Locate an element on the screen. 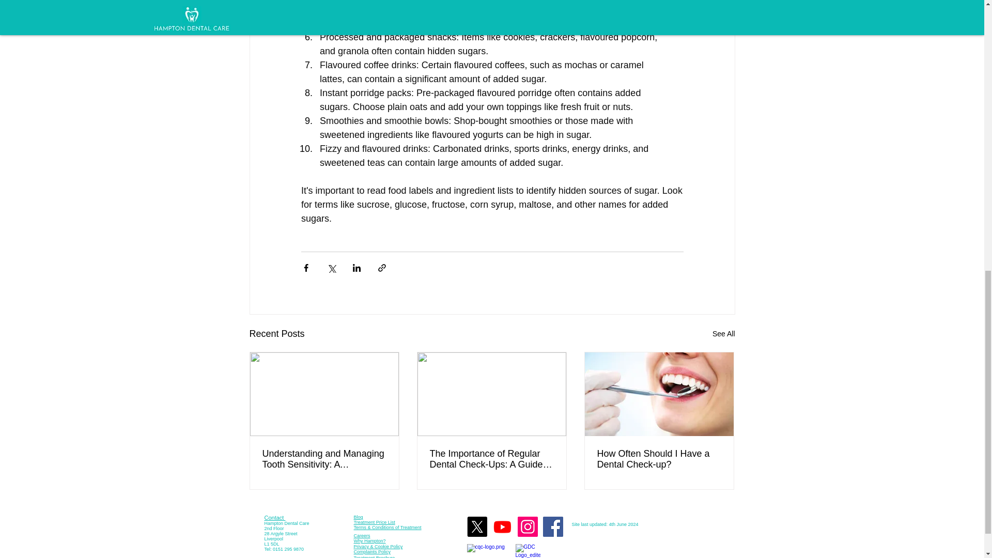 The image size is (992, 558). Treatment Price List is located at coordinates (374, 522).